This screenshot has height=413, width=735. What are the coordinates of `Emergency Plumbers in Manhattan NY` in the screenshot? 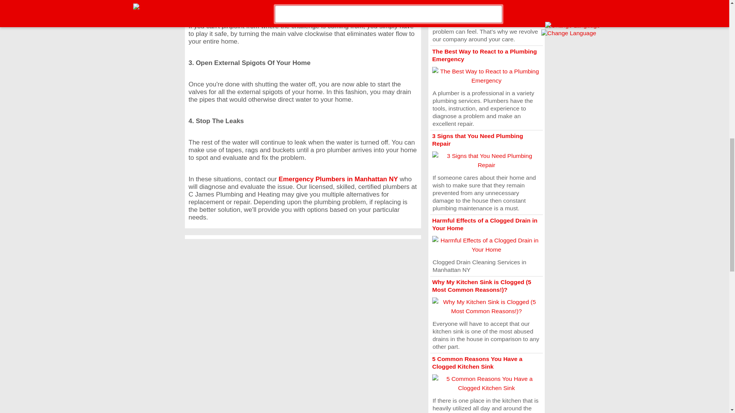 It's located at (338, 179).